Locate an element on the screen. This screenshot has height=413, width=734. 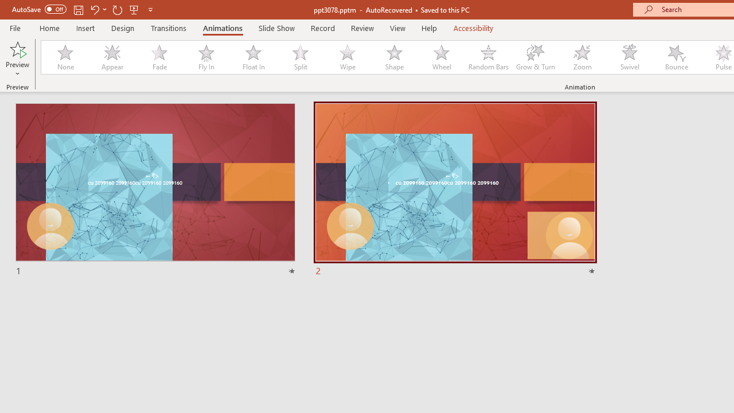
Shape is located at coordinates (395, 57).